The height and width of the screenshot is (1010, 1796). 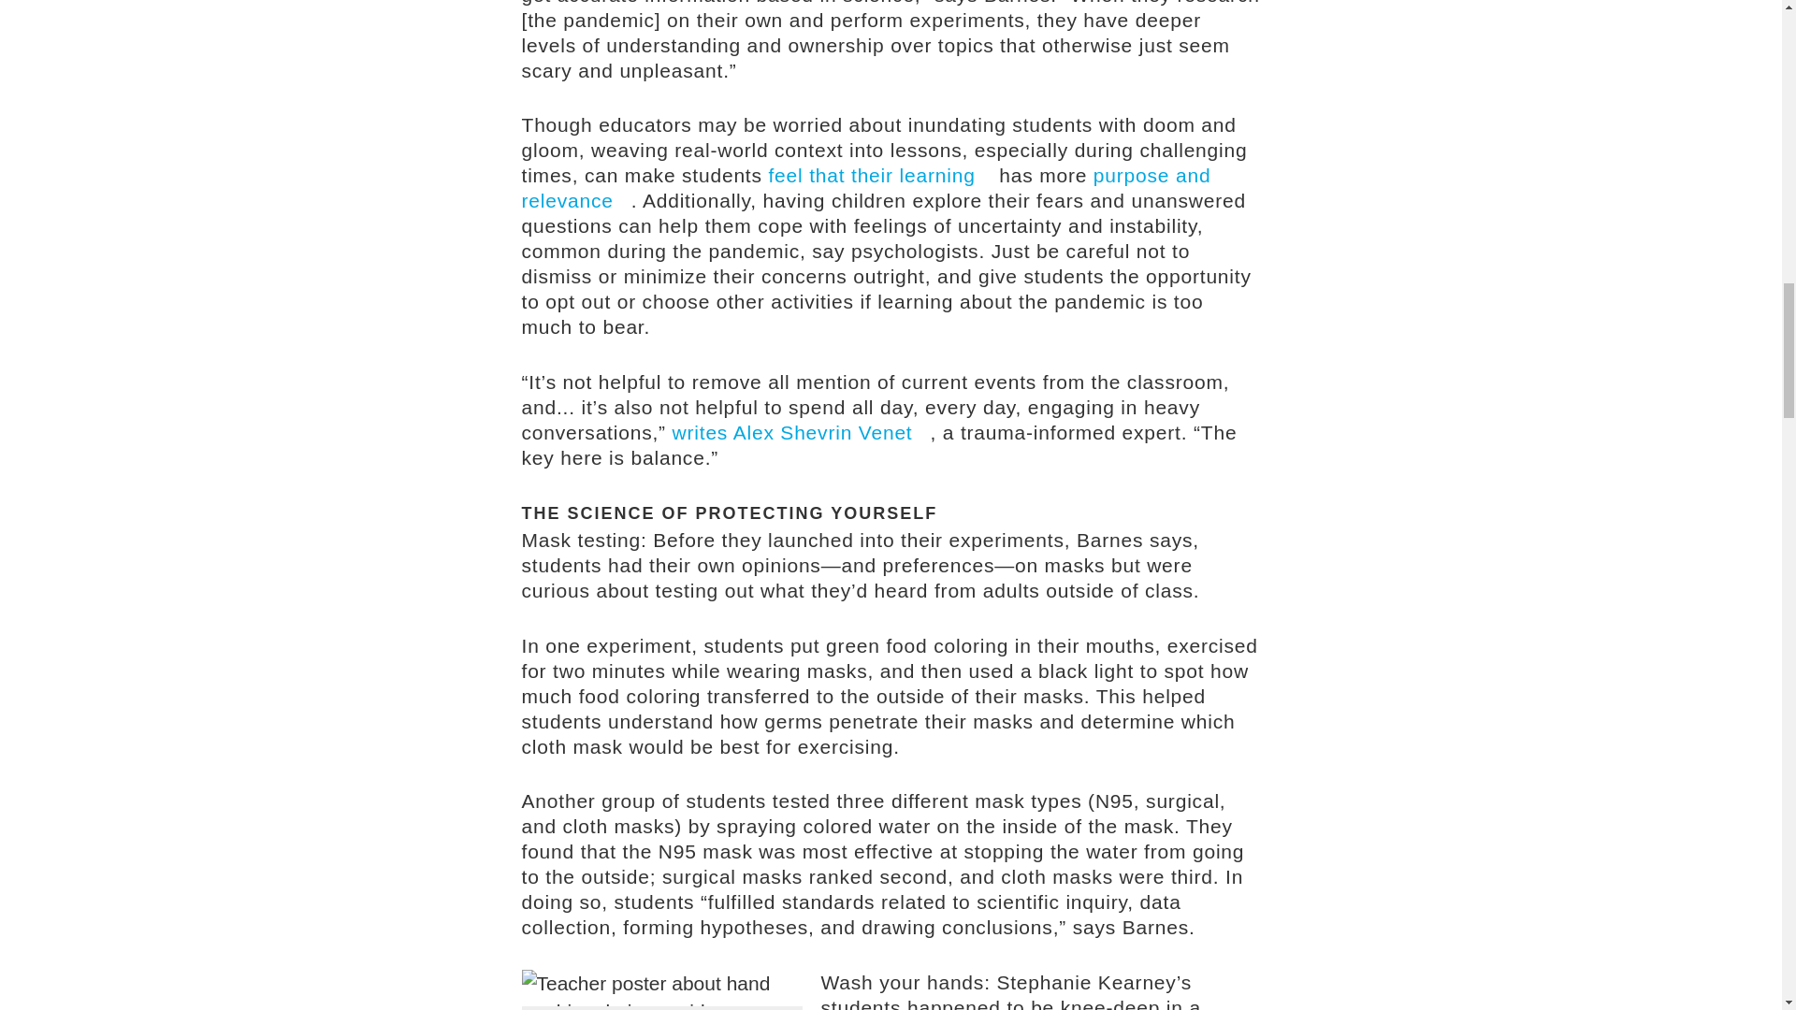 What do you see at coordinates (801, 432) in the screenshot?
I see `writes Alex Shevrin Venet` at bounding box center [801, 432].